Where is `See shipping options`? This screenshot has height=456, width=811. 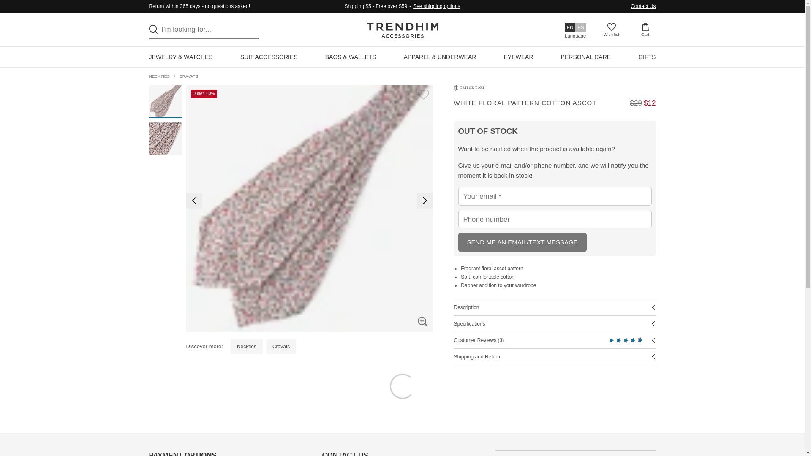
See shipping options is located at coordinates (436, 6).